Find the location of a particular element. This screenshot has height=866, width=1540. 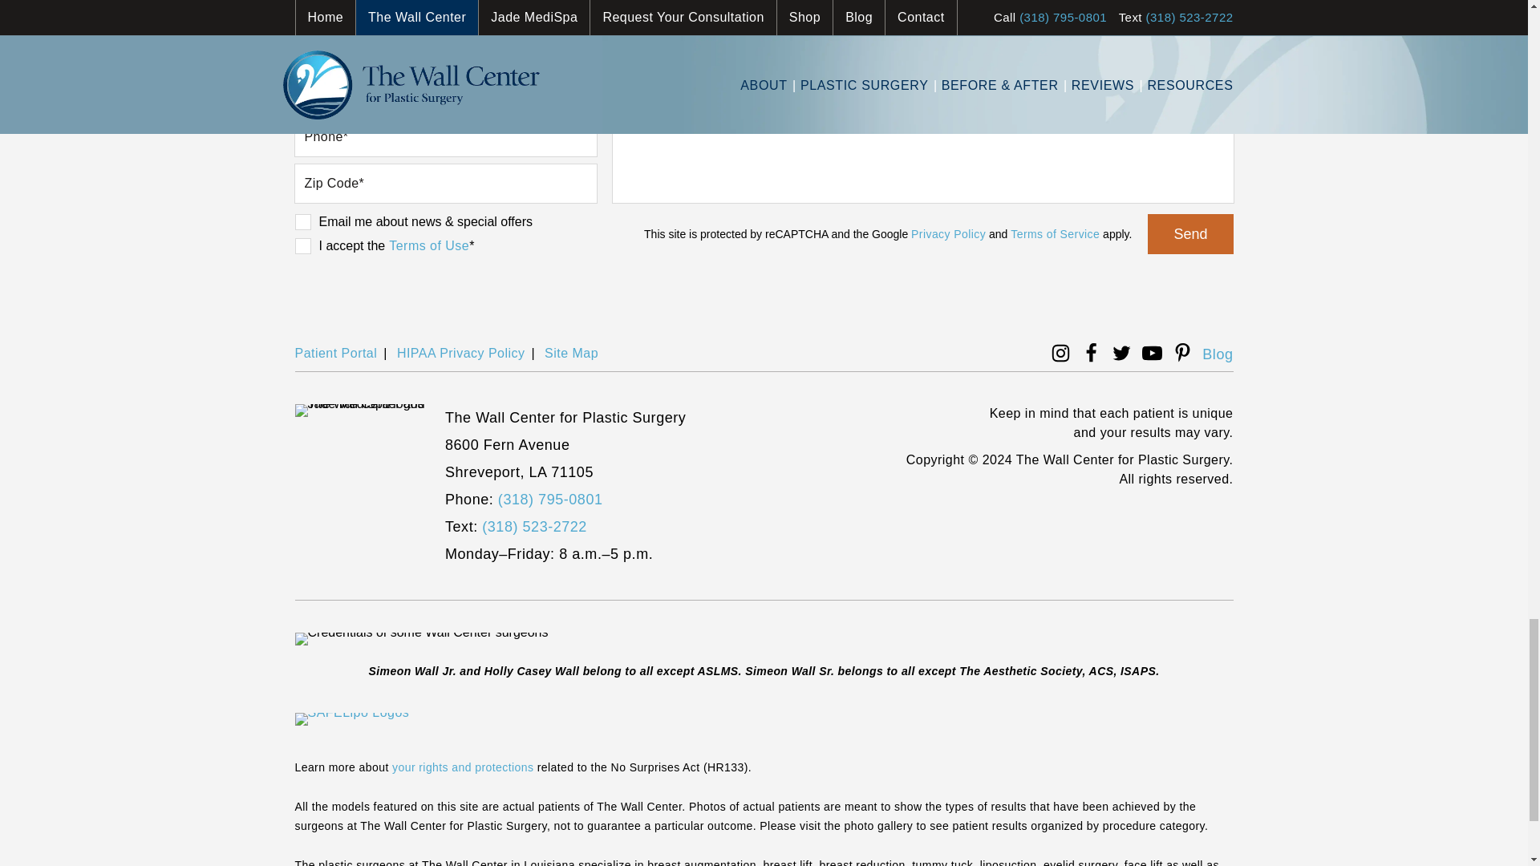

checked is located at coordinates (303, 221).